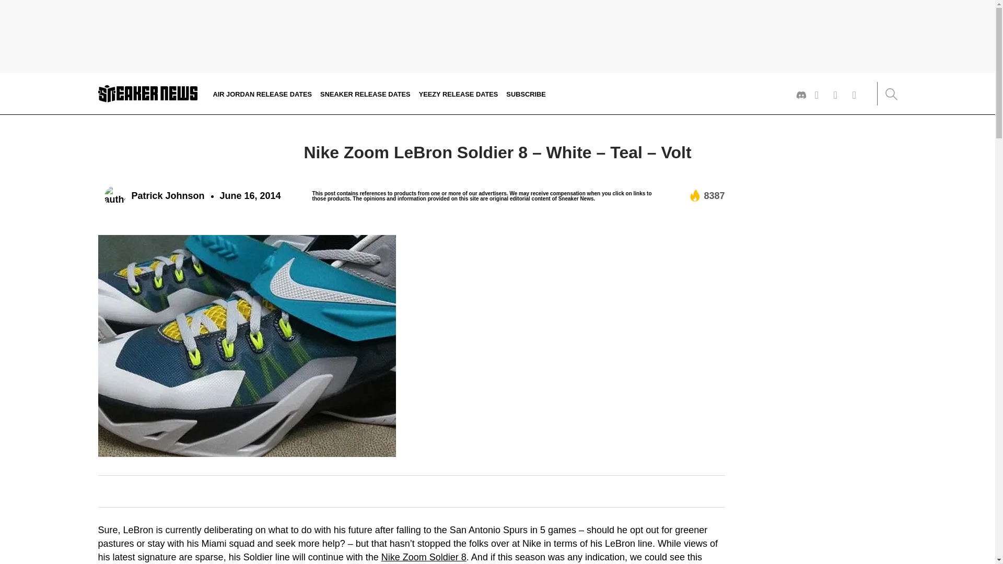 The image size is (1003, 564). Describe the element at coordinates (365, 93) in the screenshot. I see `SNEAKER RELEASE DATES` at that location.